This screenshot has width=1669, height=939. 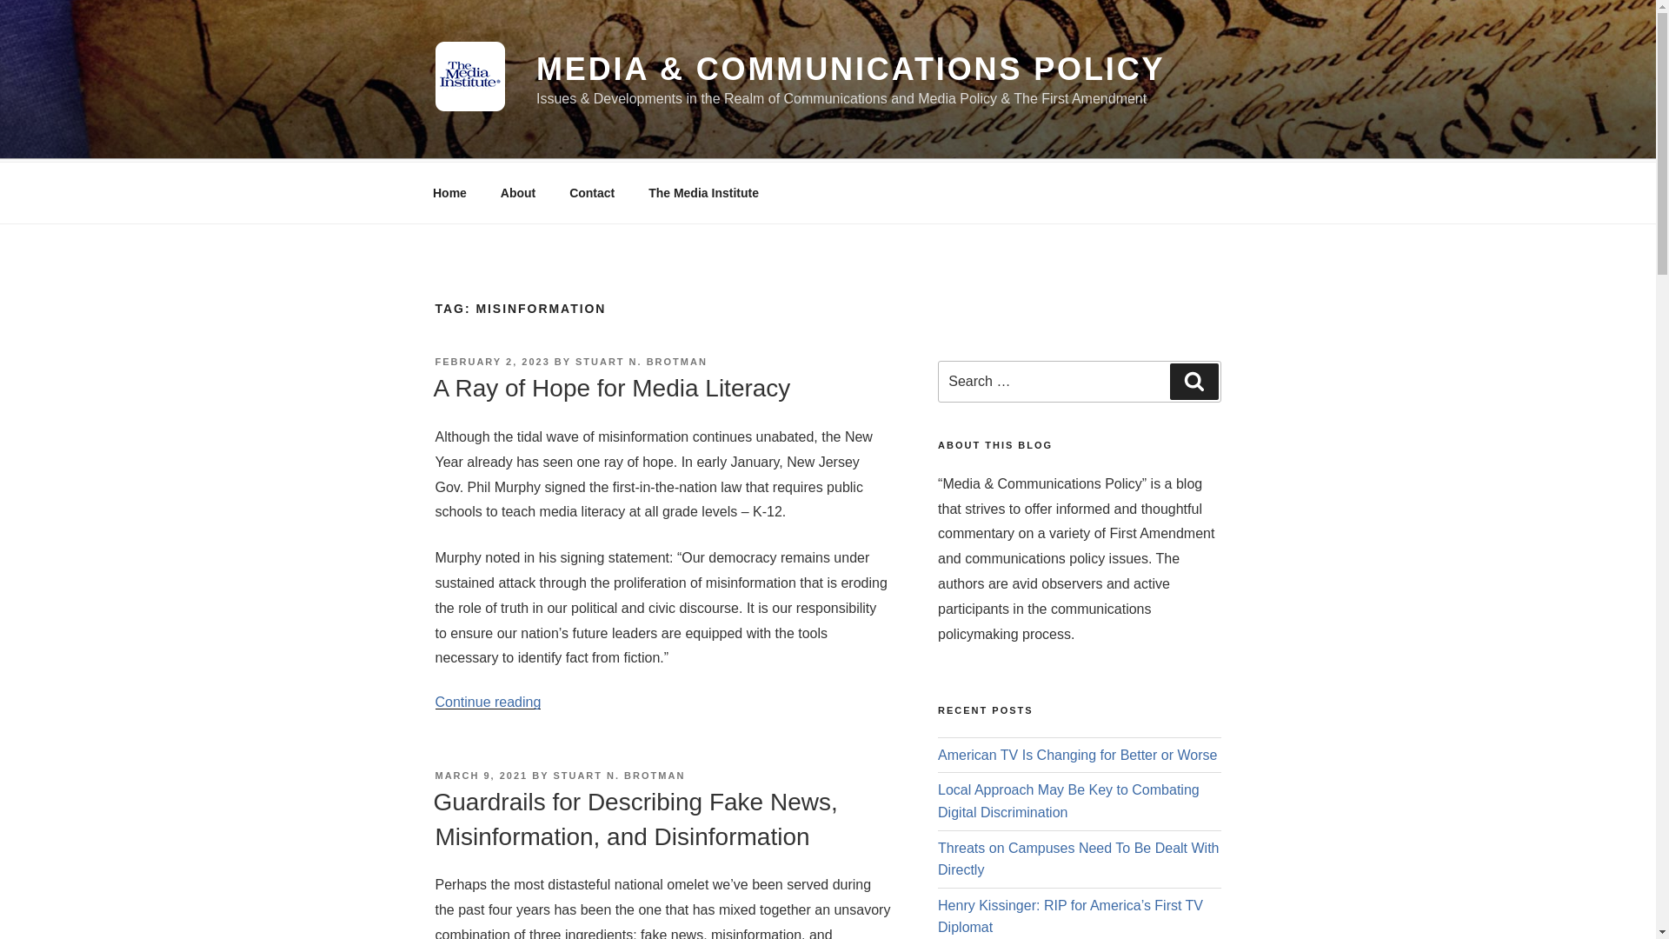 I want to click on Home, so click(x=449, y=193).